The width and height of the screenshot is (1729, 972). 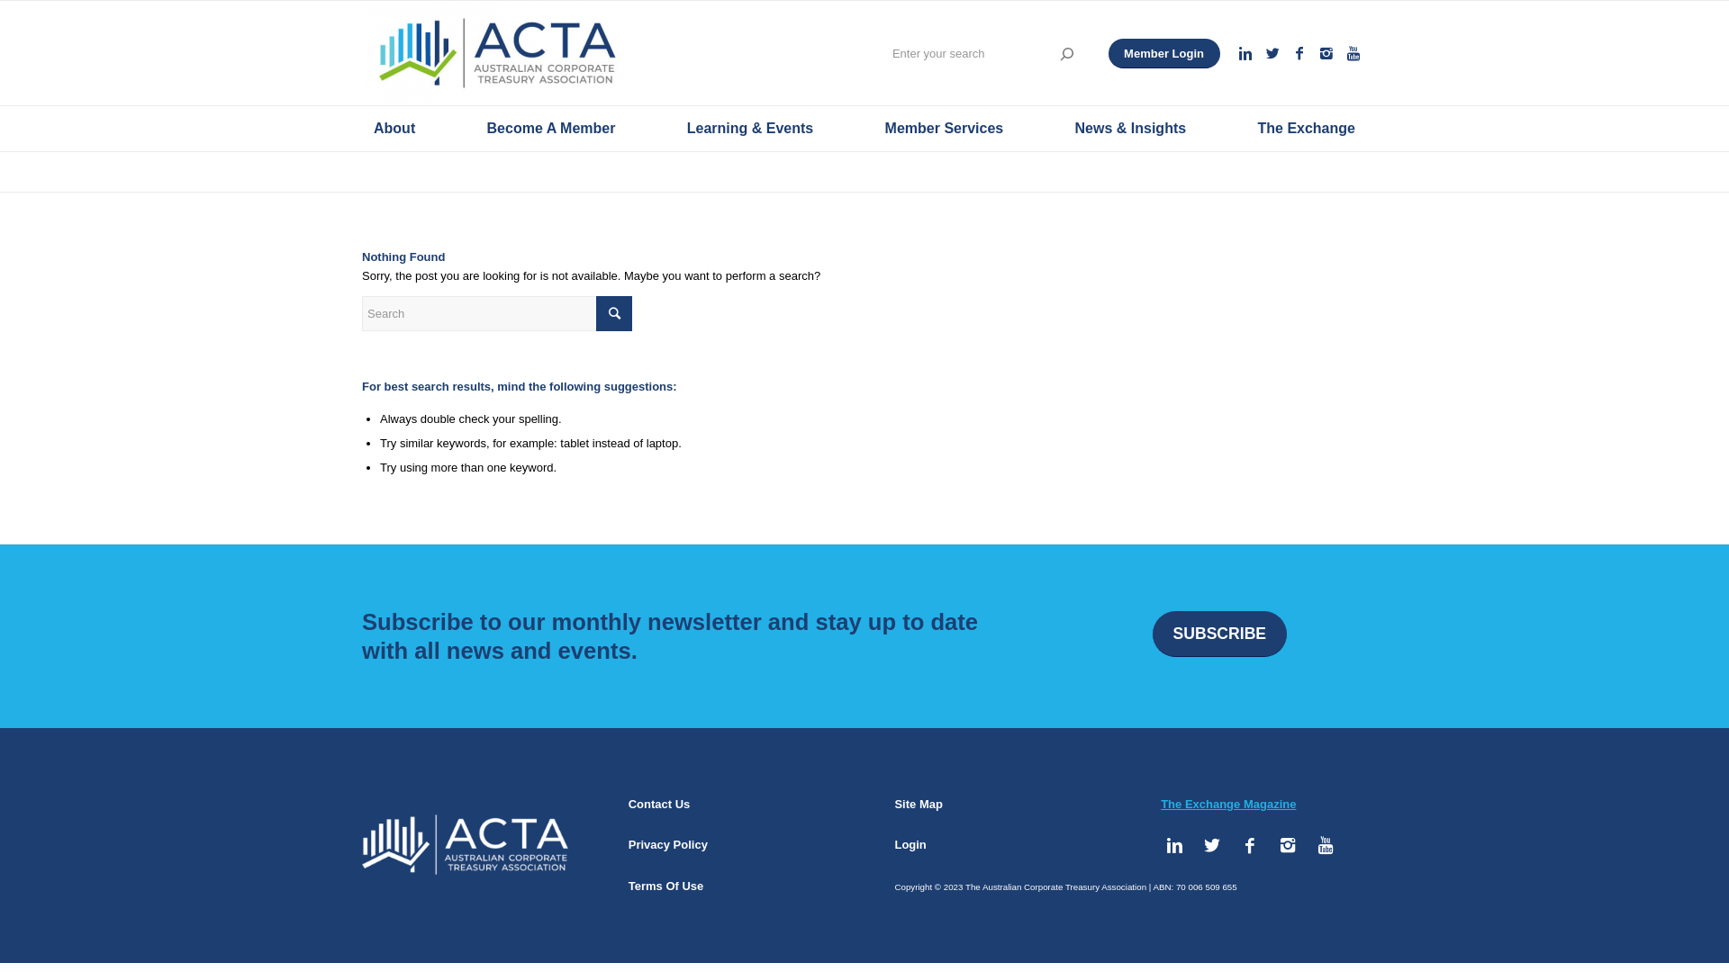 What do you see at coordinates (919, 805) in the screenshot?
I see `Site Map` at bounding box center [919, 805].